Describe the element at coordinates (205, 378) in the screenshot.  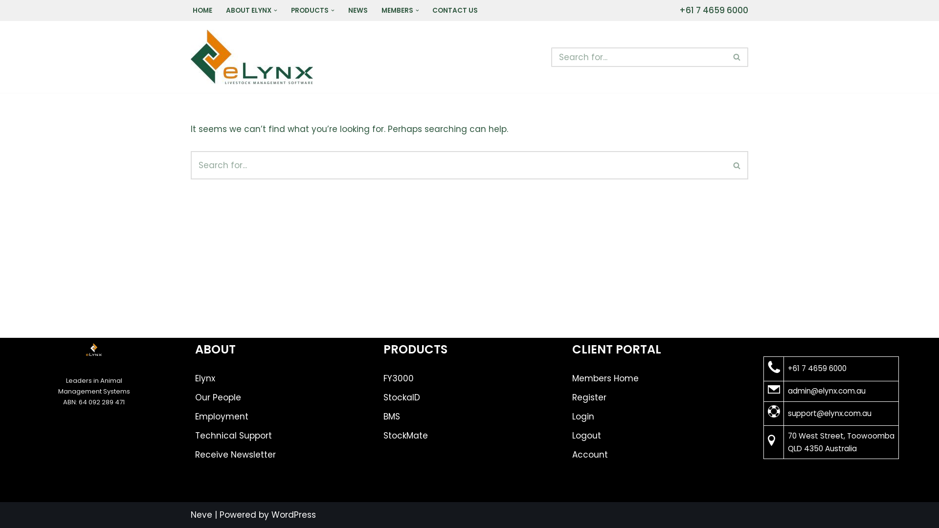
I see `Elynx` at that location.